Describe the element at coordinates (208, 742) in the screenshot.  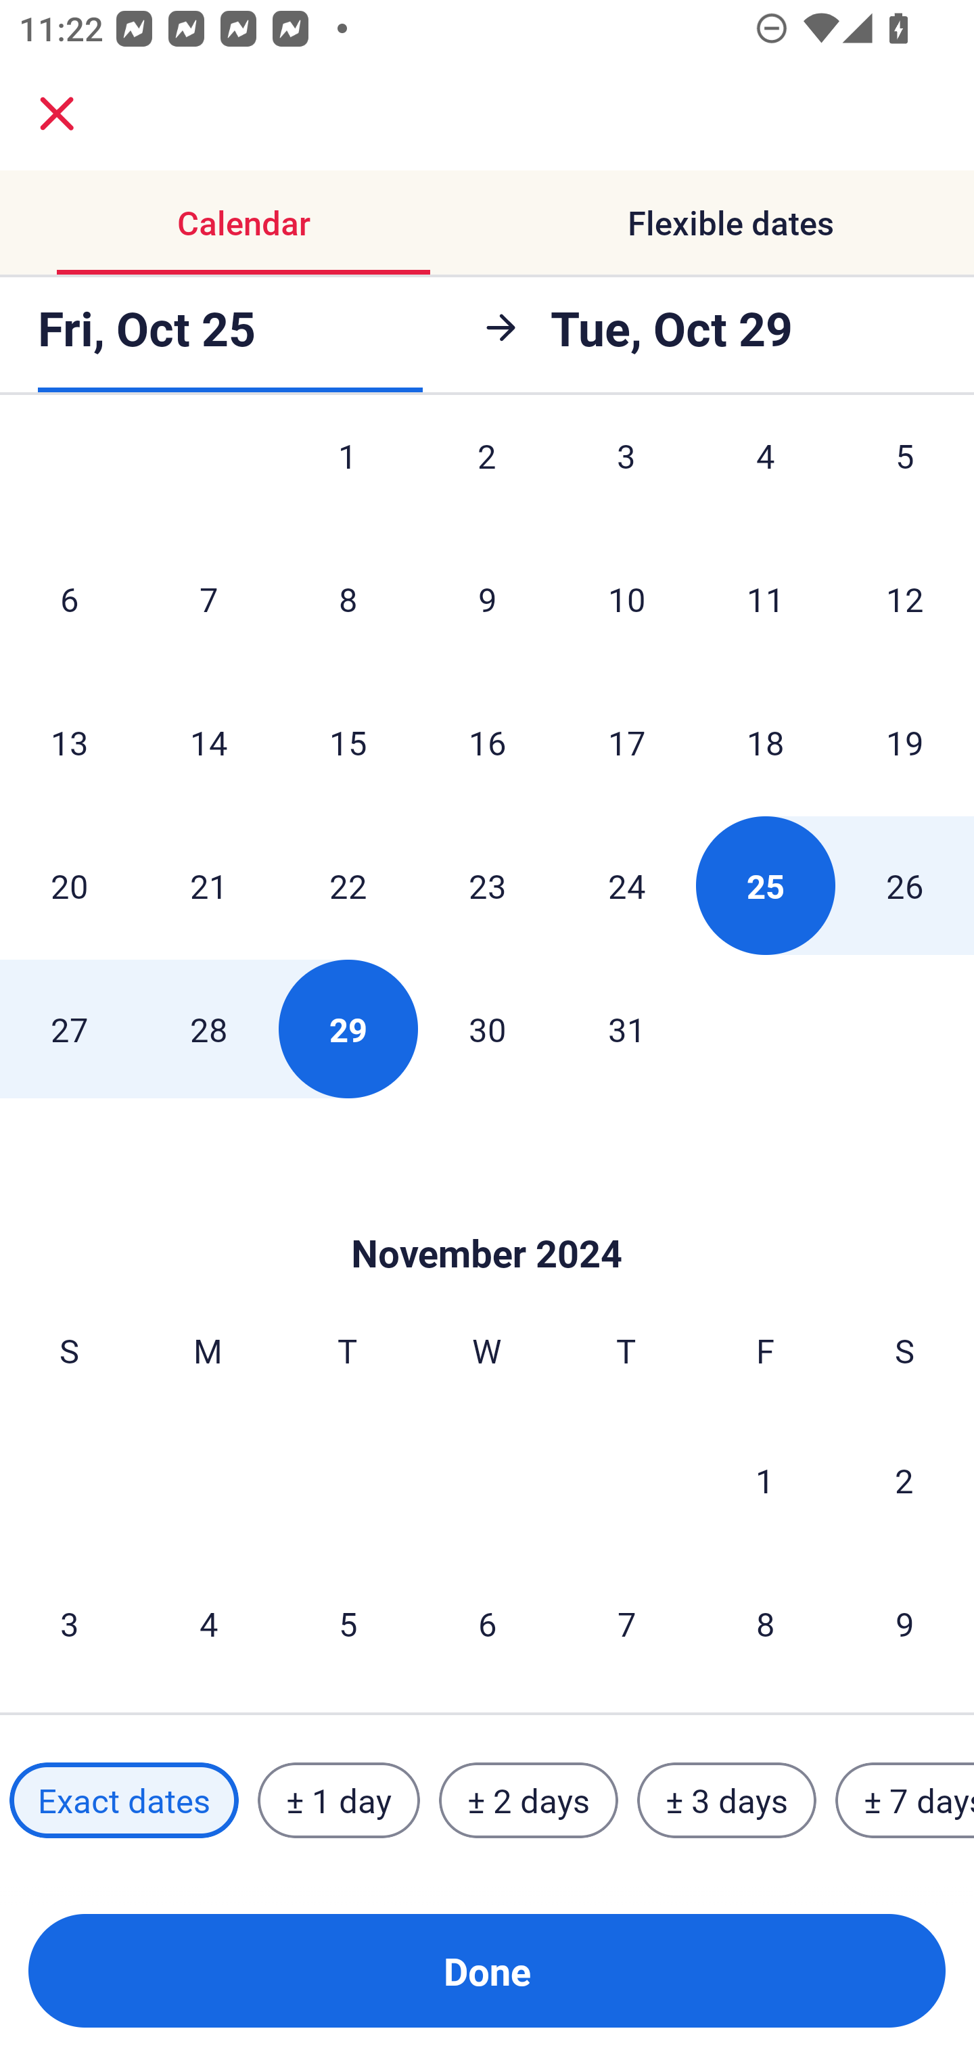
I see `14 Monday, October 14, 2024` at that location.